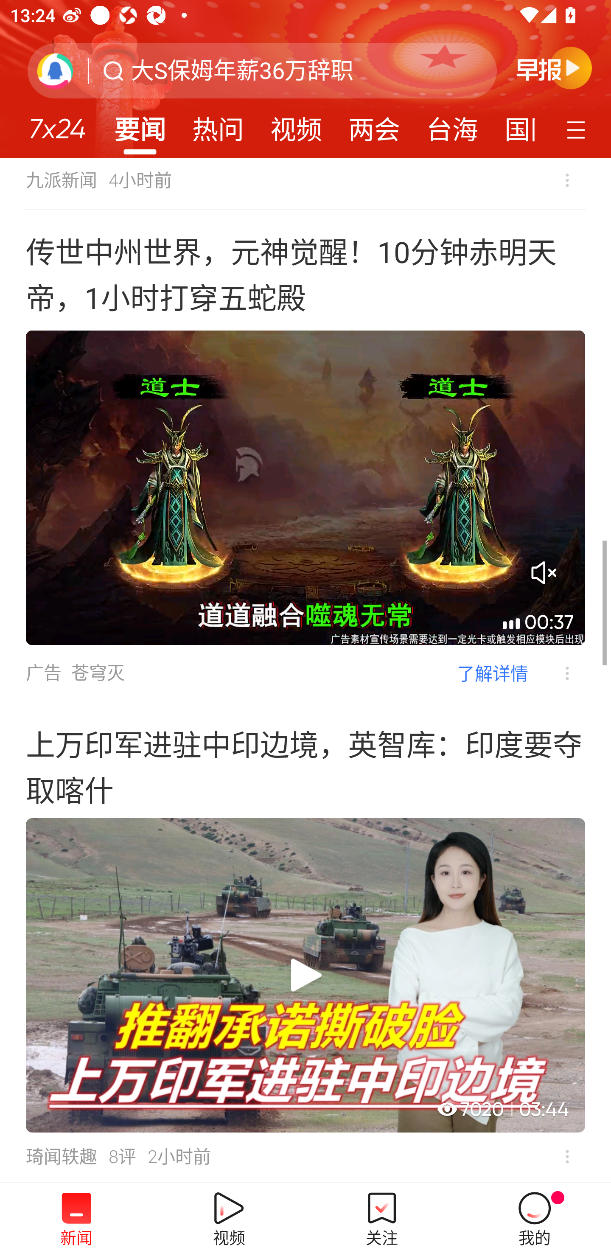 The height and width of the screenshot is (1256, 611). I want to click on 早晚报, so click(554, 67).